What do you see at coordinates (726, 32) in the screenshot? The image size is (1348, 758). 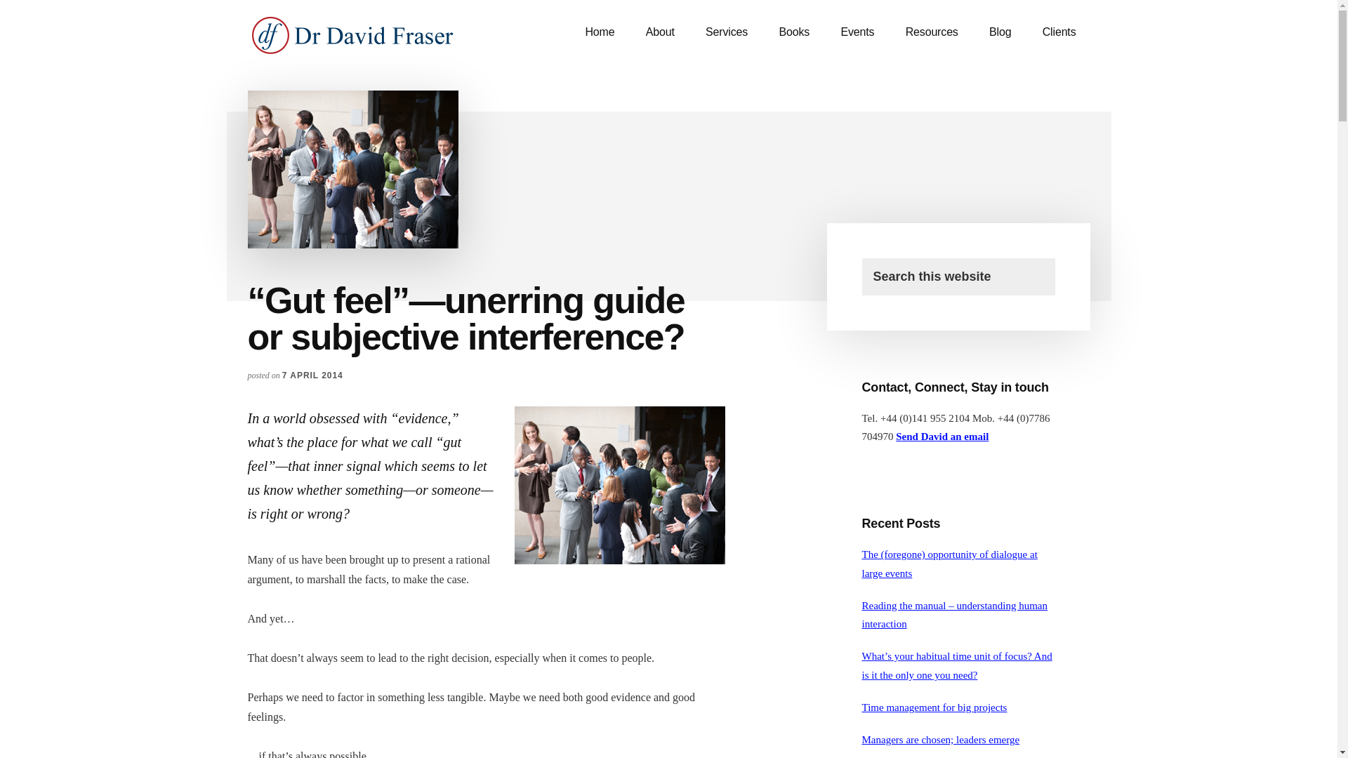 I see `Services` at bounding box center [726, 32].